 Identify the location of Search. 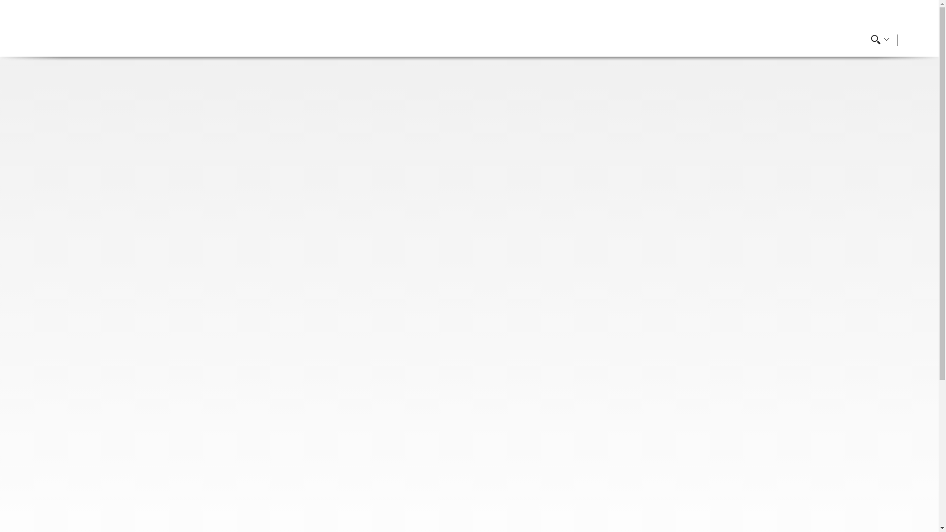
(671, 27).